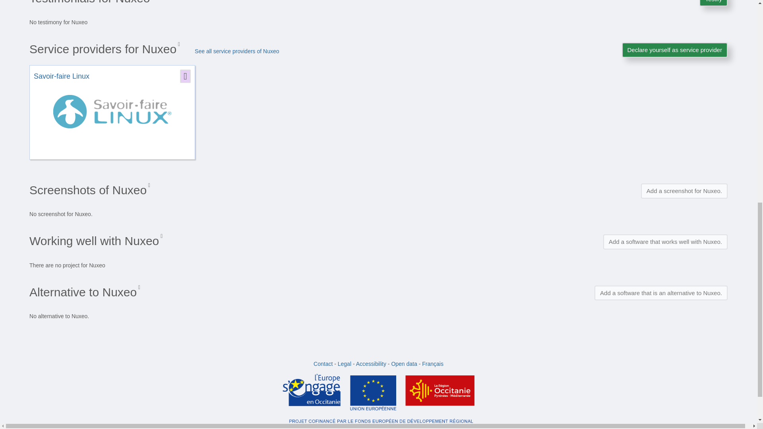 Image resolution: width=763 pixels, height=429 pixels. Describe the element at coordinates (684, 191) in the screenshot. I see `Add a screenshot for Nuxeo.` at that location.